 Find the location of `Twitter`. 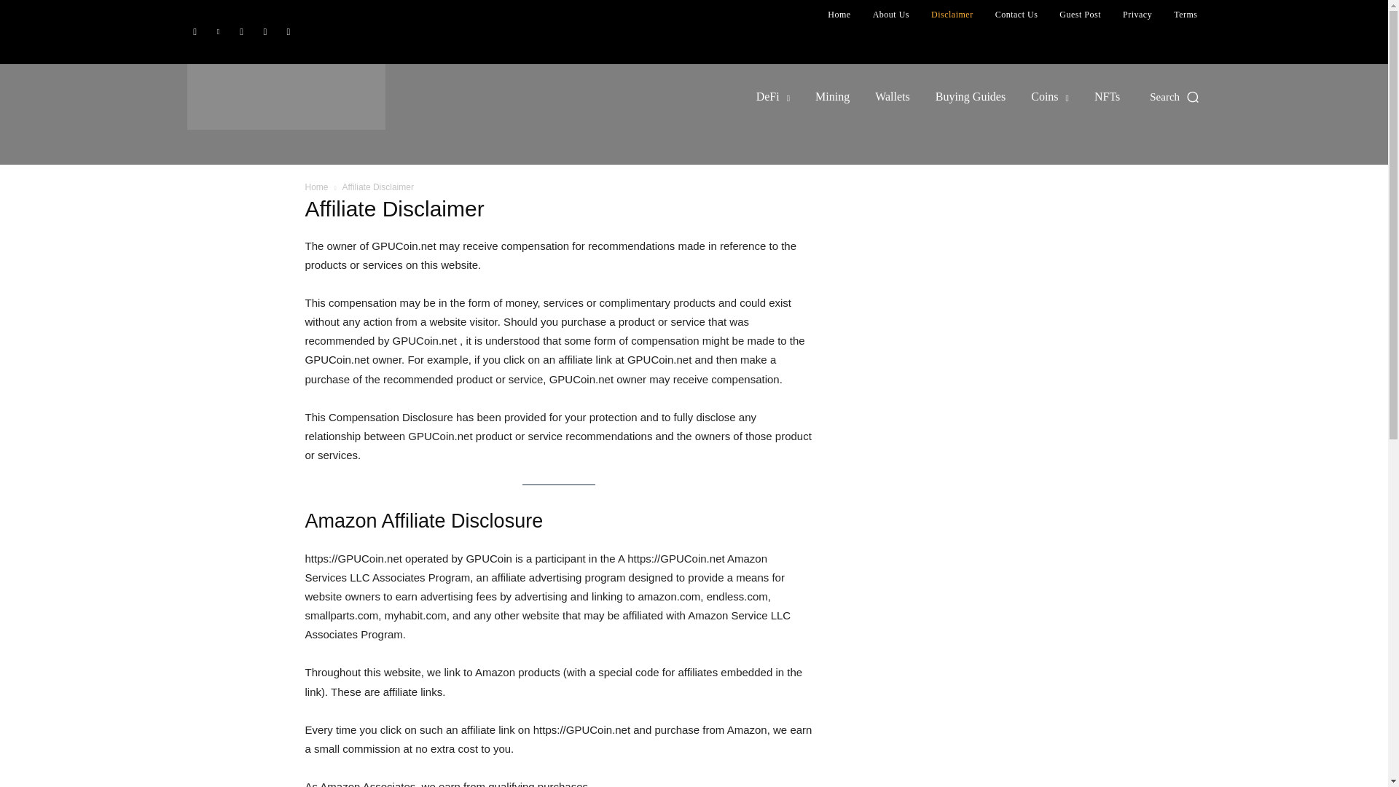

Twitter is located at coordinates (265, 32).